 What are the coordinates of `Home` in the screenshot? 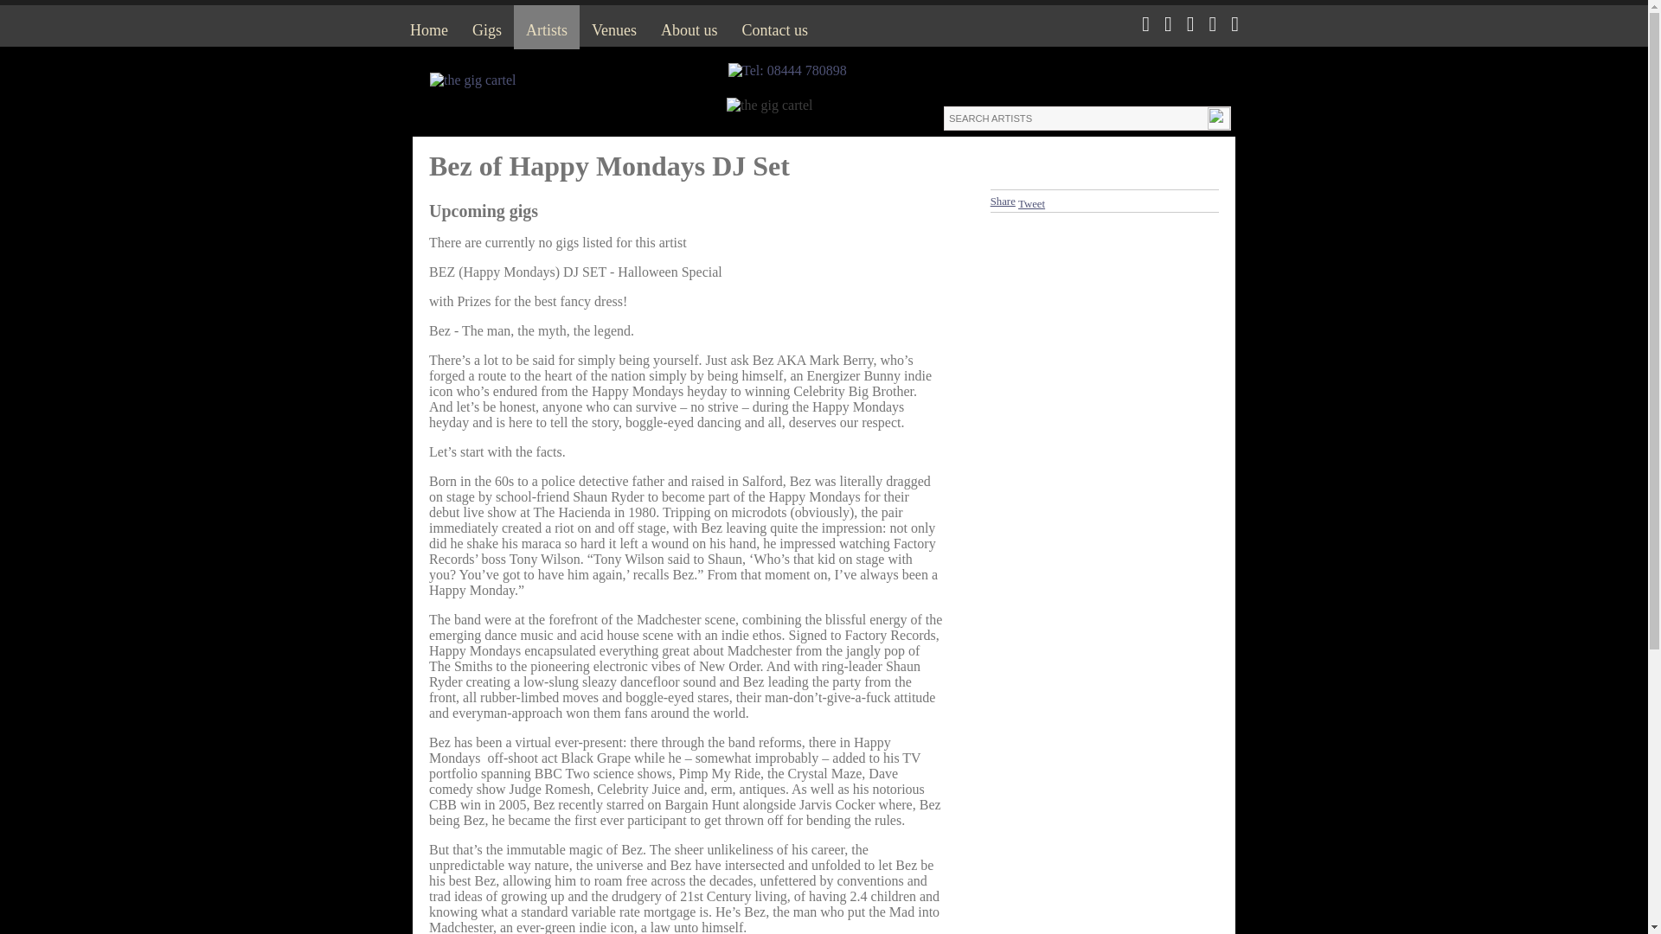 It's located at (429, 28).